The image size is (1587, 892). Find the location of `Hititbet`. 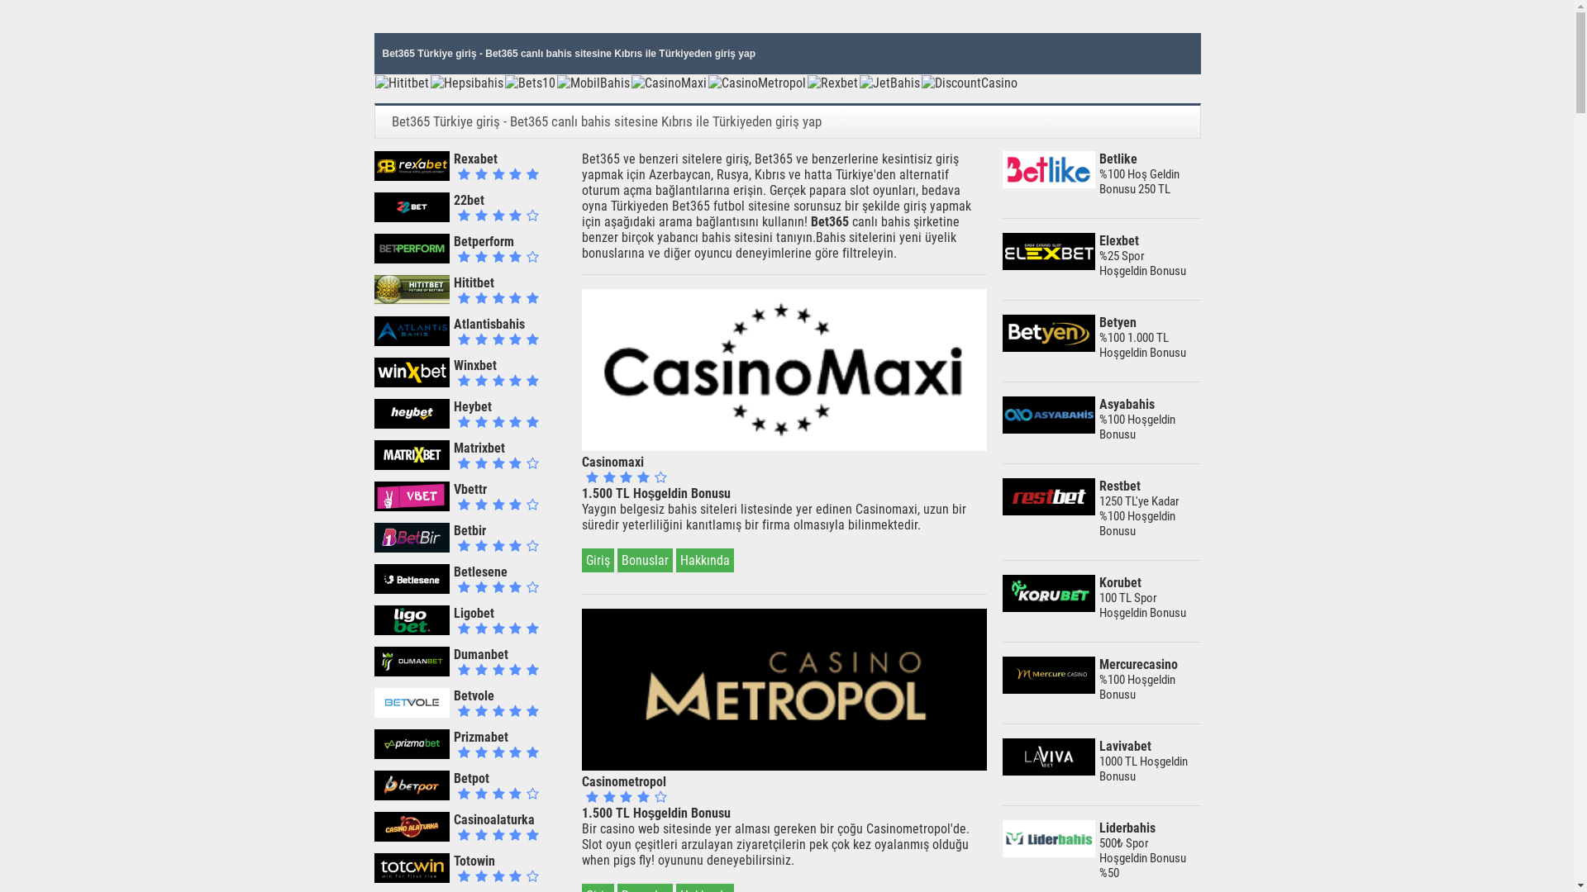

Hititbet is located at coordinates (402, 83).